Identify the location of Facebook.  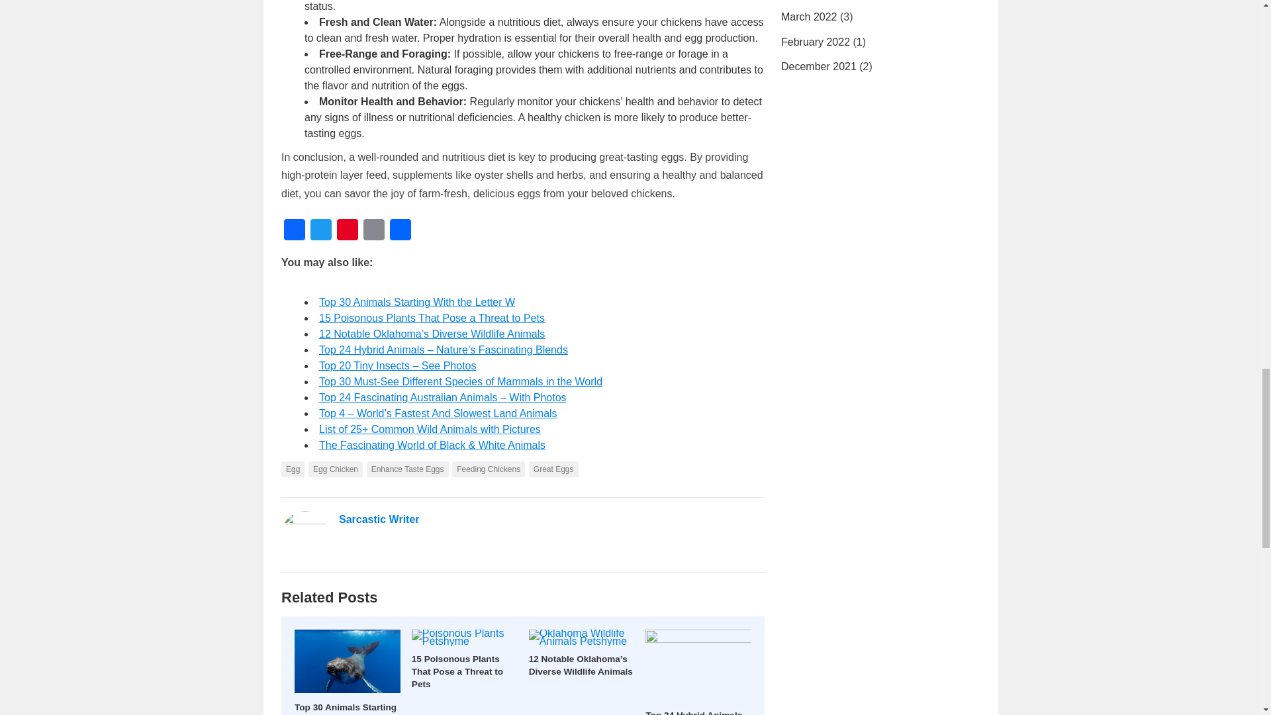
(294, 231).